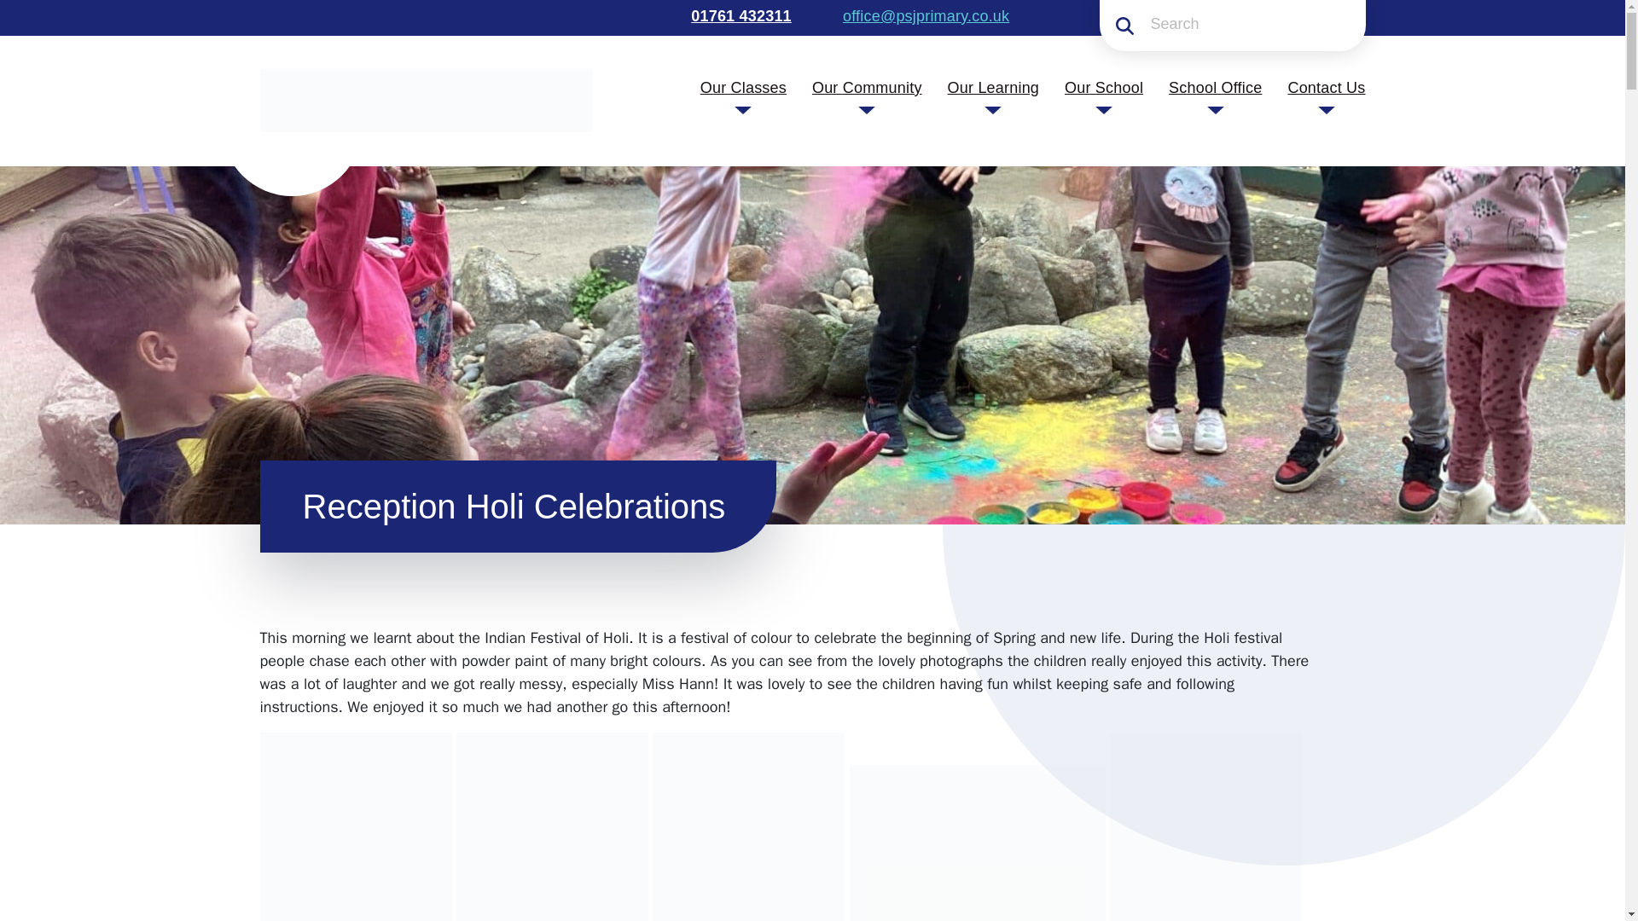 This screenshot has height=921, width=1638. Describe the element at coordinates (993, 87) in the screenshot. I see `Our Learning` at that location.